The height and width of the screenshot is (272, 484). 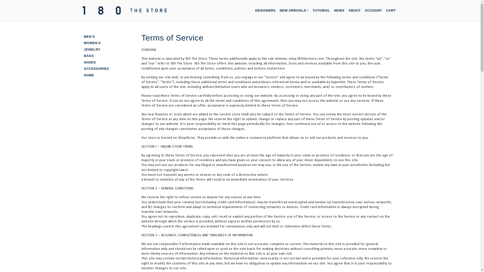 I want to click on CART, so click(x=391, y=11).